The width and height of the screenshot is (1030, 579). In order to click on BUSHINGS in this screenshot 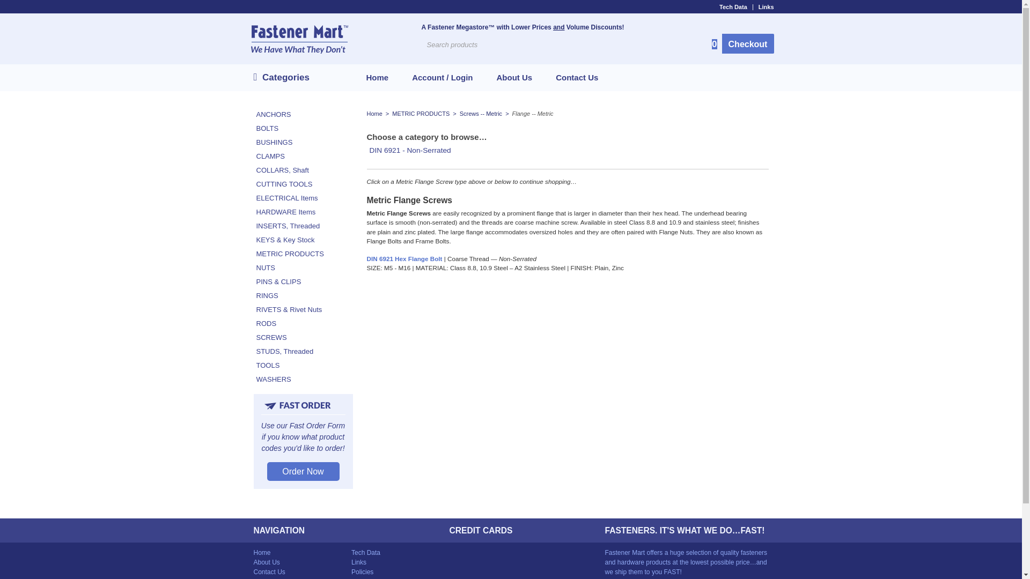, I will do `click(303, 142)`.